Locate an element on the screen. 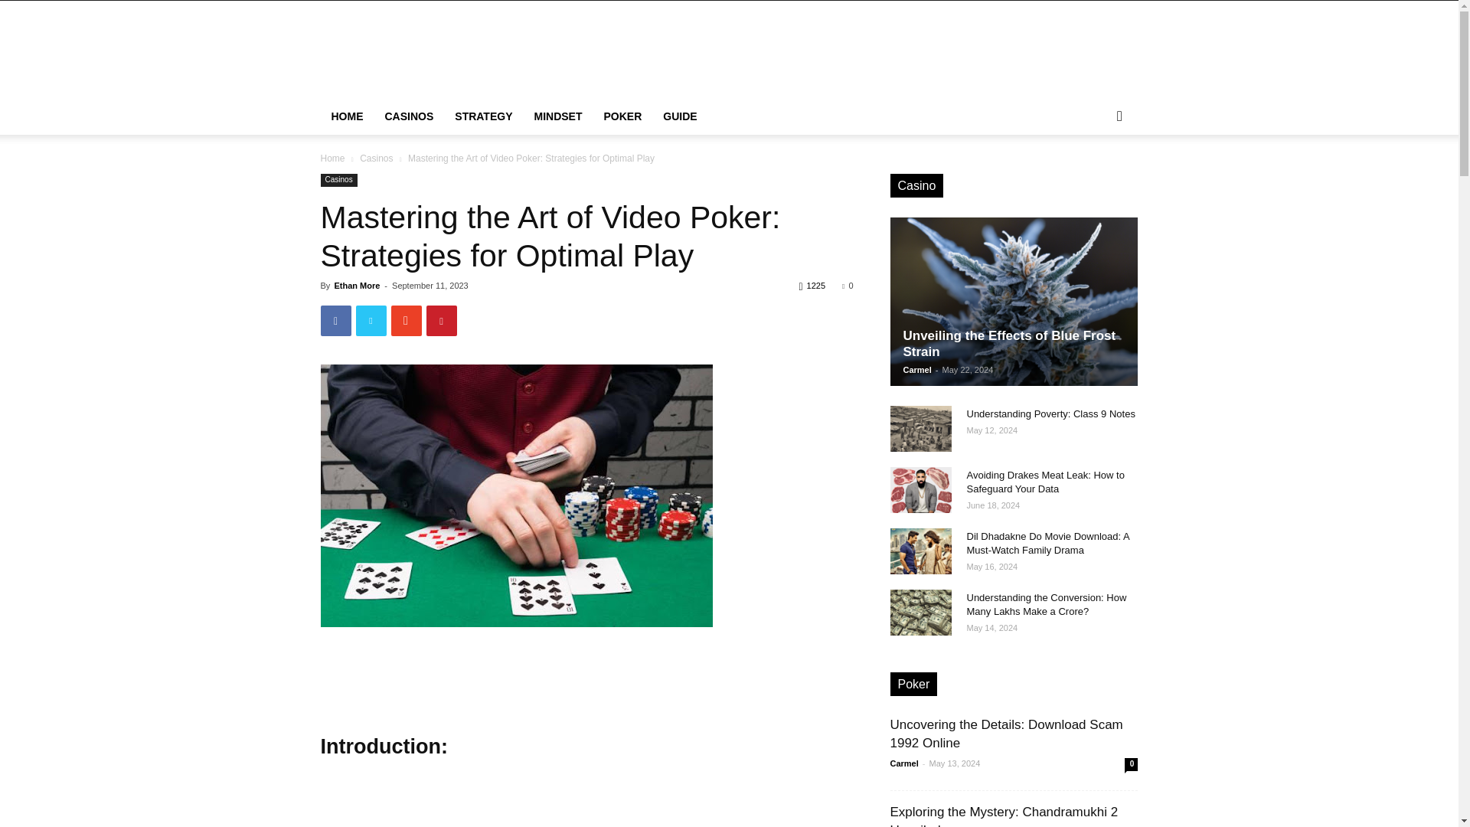 The width and height of the screenshot is (1470, 827). Video Poker is located at coordinates (516, 495).